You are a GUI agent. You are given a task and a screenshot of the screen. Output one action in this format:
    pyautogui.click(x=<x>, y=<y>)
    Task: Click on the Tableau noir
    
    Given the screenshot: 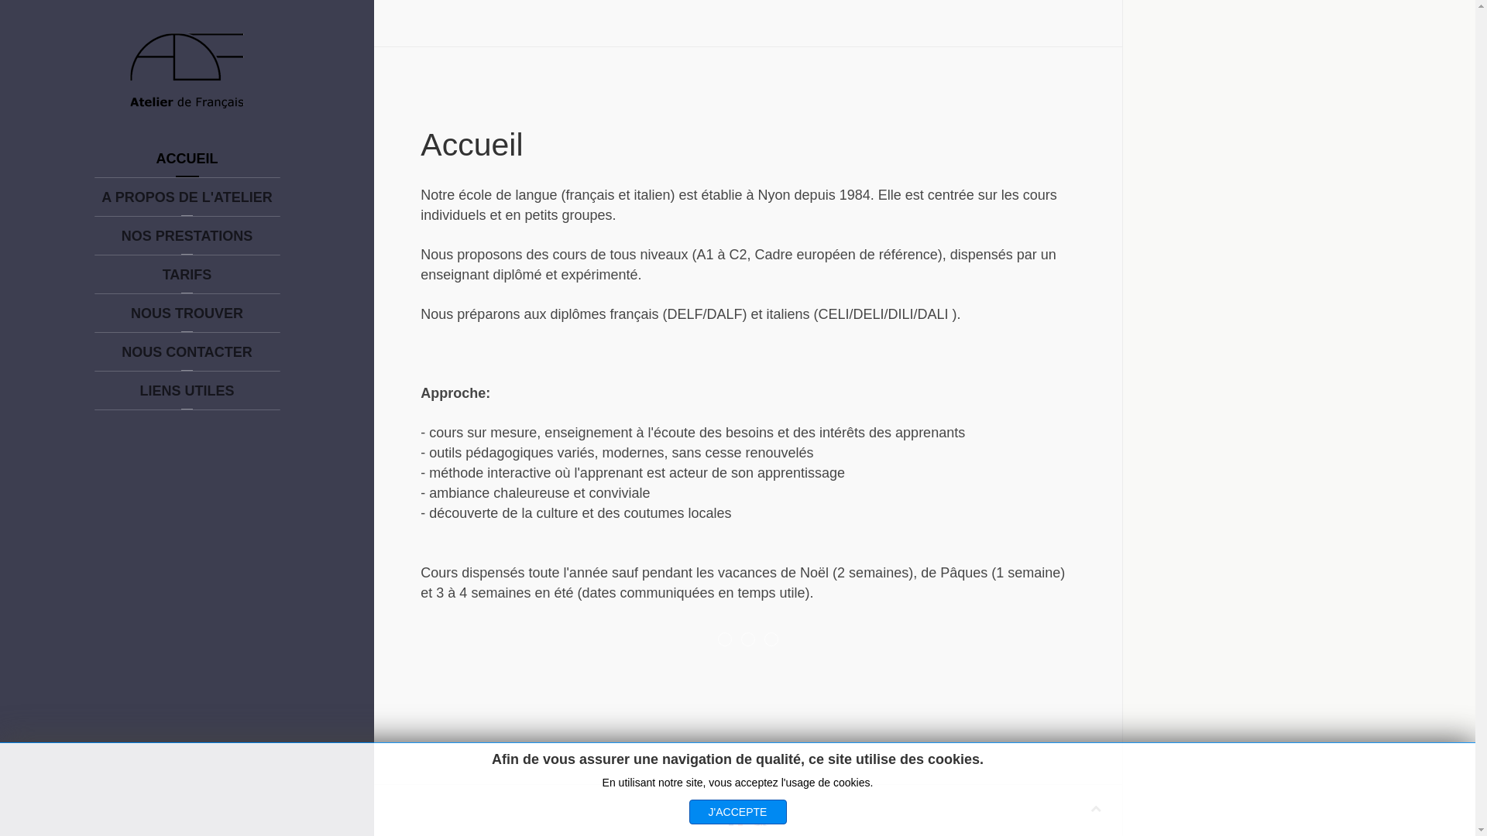 What is the action you would take?
    pyautogui.click(x=725, y=639)
    